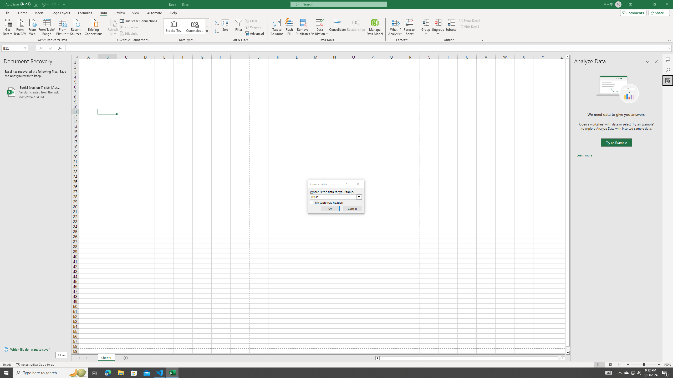 This screenshot has width=673, height=378. What do you see at coordinates (174, 26) in the screenshot?
I see `Stocks (English)` at bounding box center [174, 26].